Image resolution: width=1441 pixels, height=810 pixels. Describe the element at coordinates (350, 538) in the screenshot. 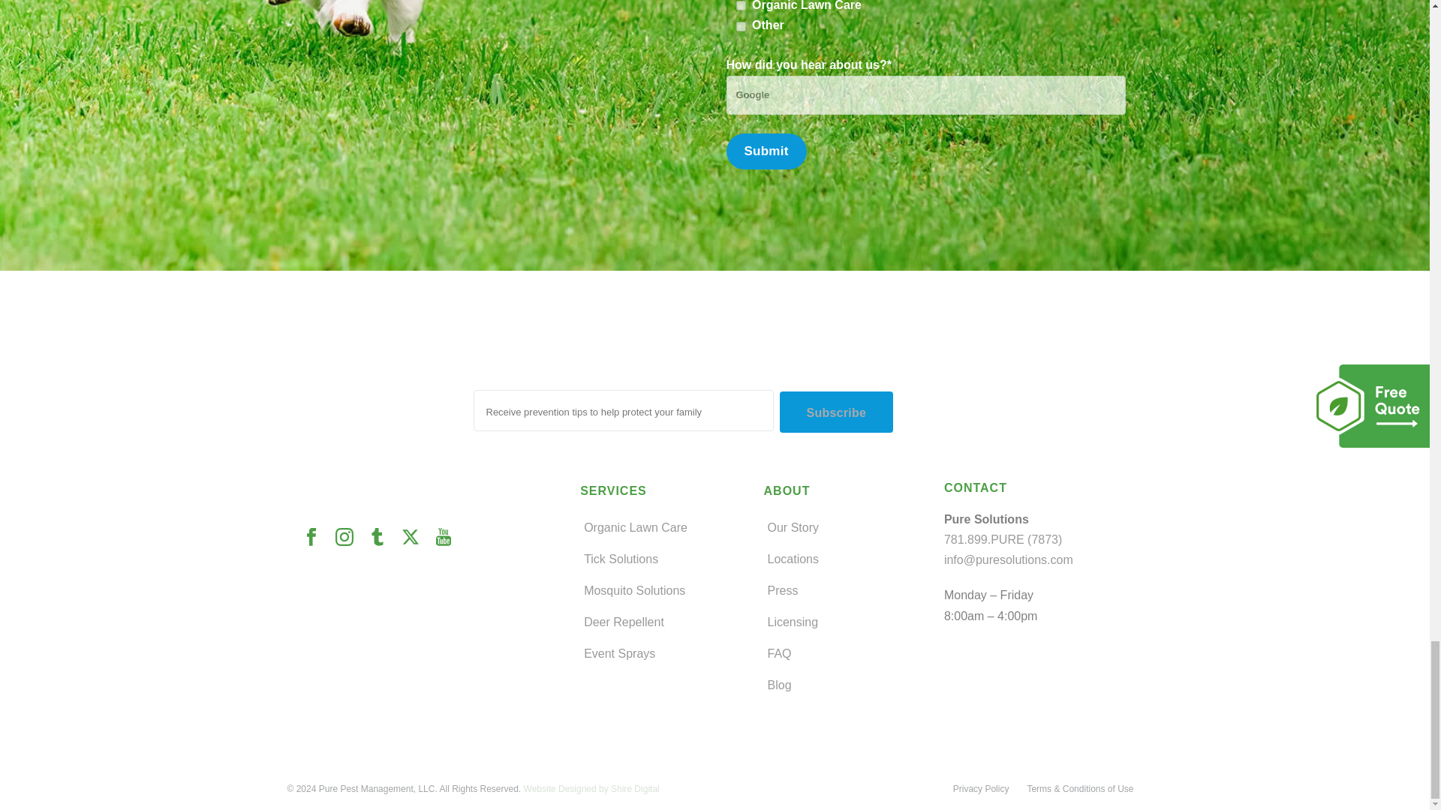

I see `Follow Us on instagram` at that location.